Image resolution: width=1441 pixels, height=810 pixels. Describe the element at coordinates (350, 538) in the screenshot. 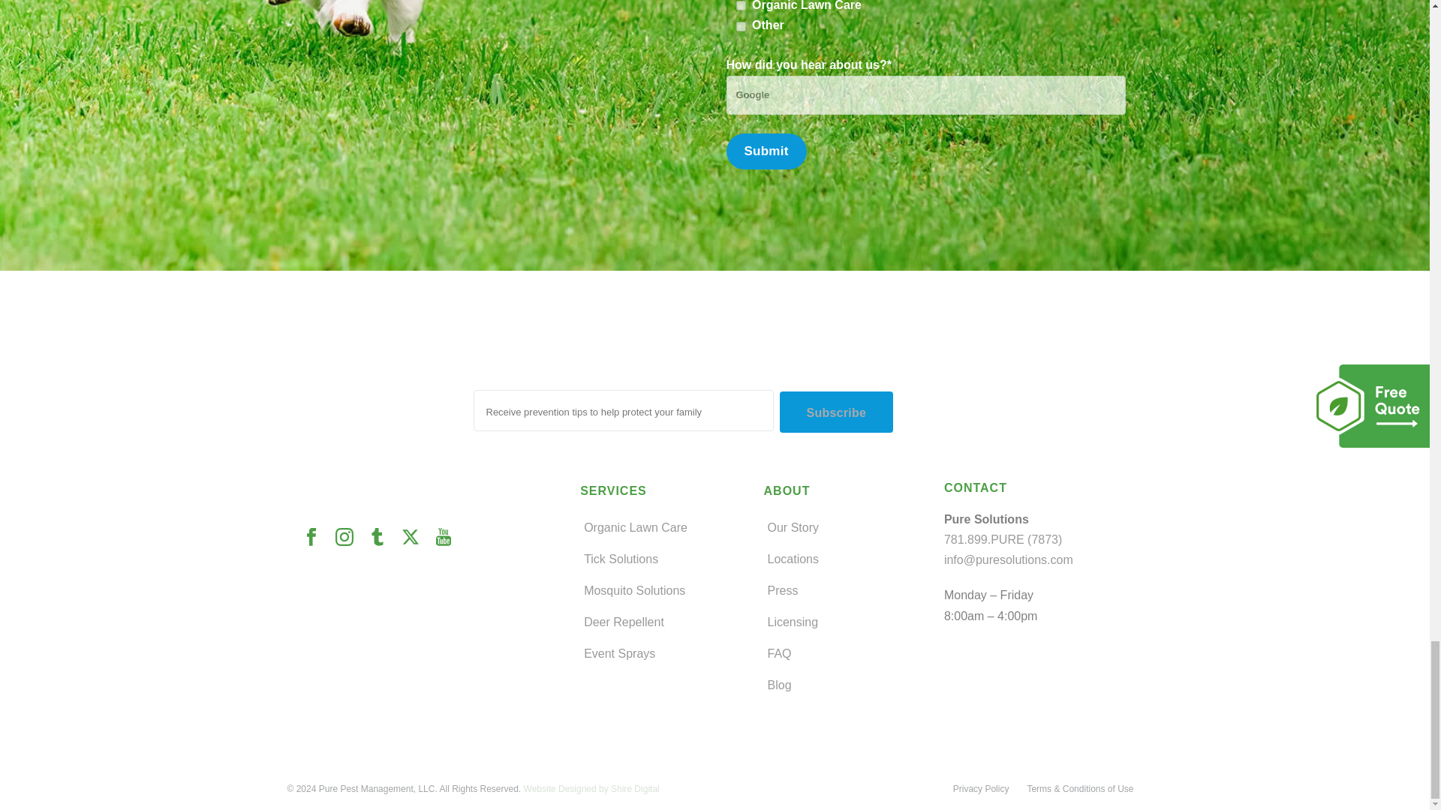

I see `Follow Us on instagram` at that location.